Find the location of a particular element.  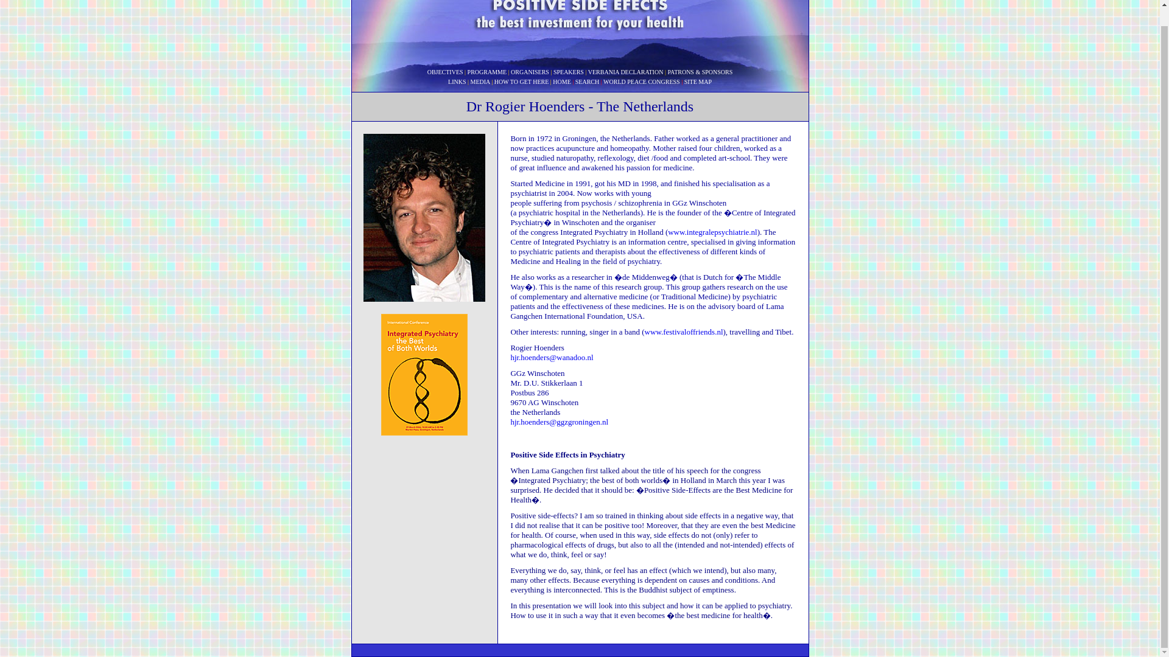

ORGANISERS is located at coordinates (530, 72).